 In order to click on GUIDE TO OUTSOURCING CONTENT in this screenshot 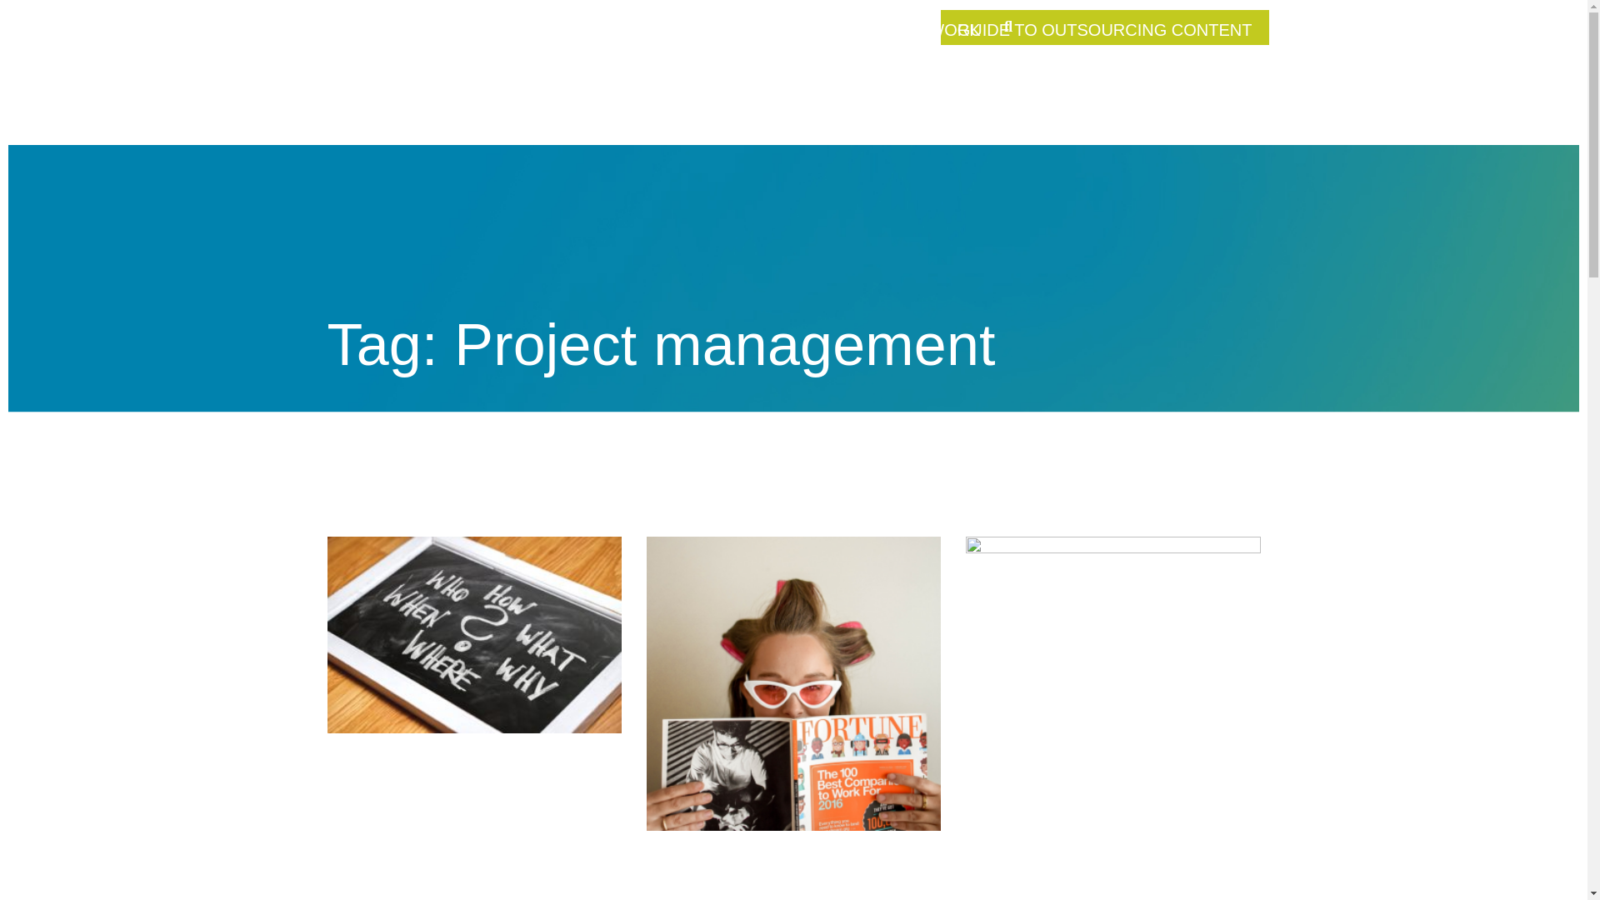, I will do `click(1104, 27)`.